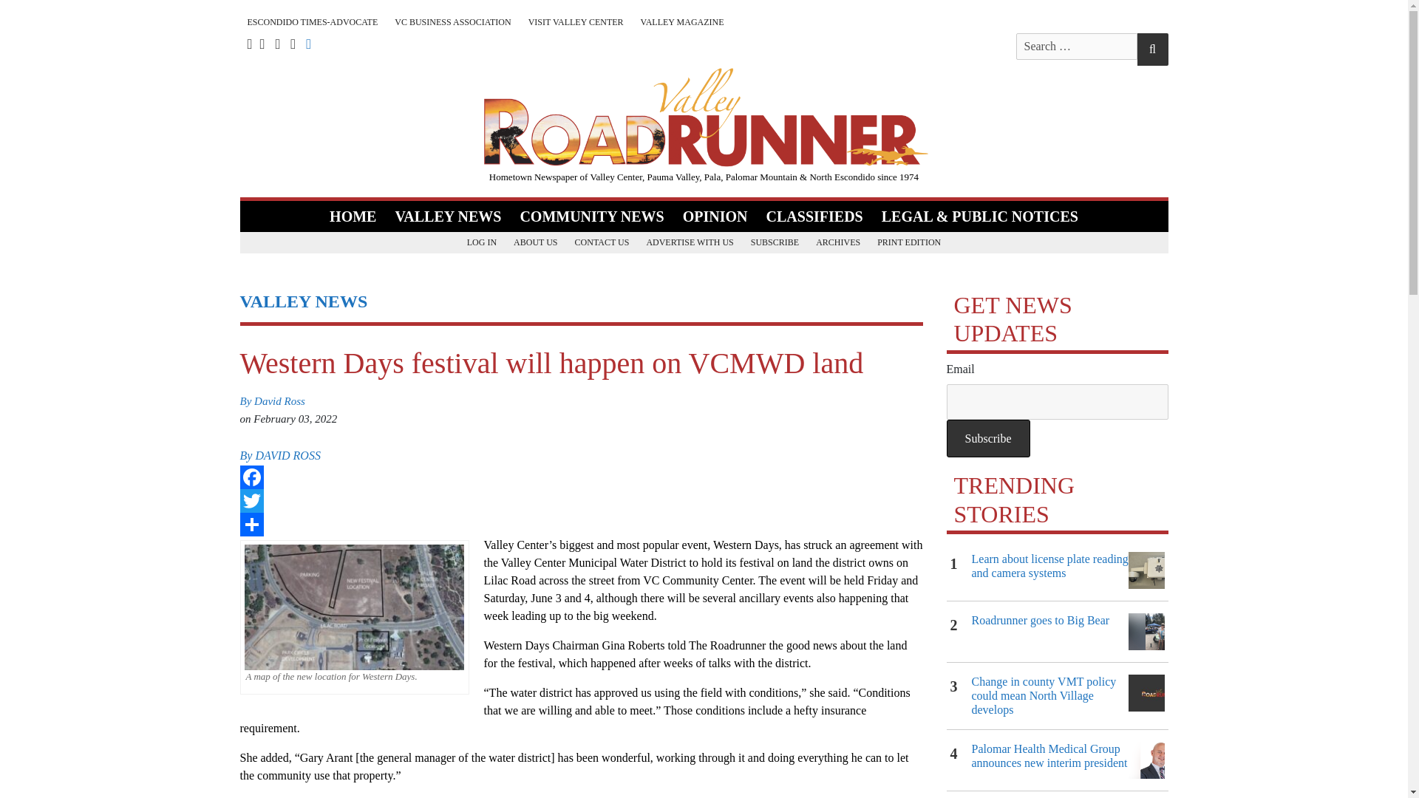  I want to click on Twitter, so click(581, 501).